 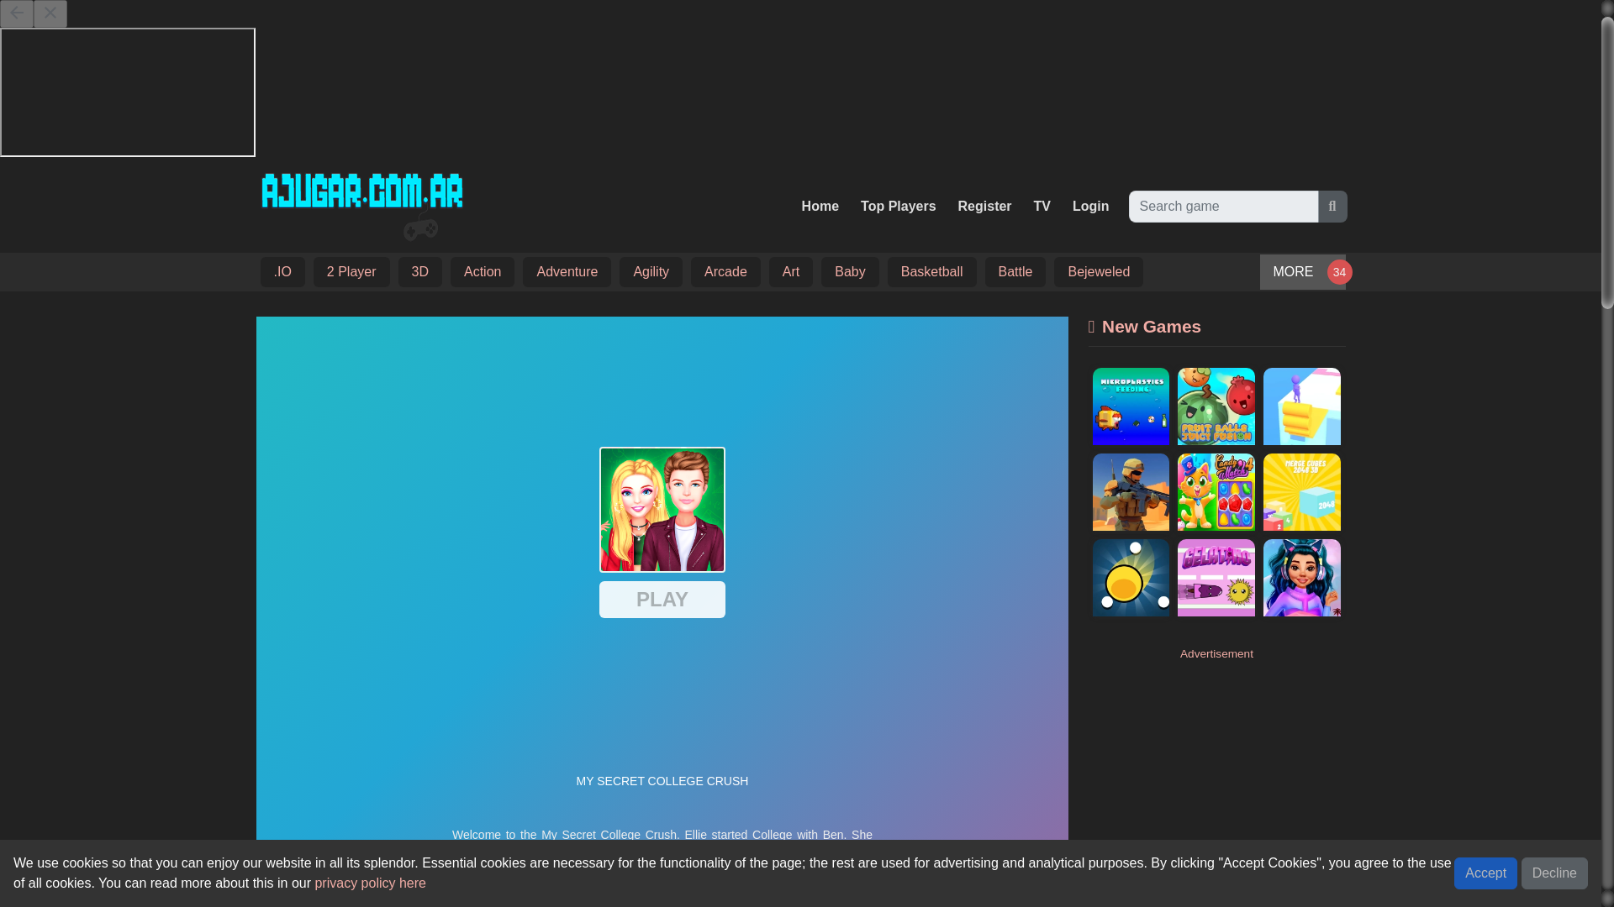 I want to click on Battle, so click(x=1015, y=272).